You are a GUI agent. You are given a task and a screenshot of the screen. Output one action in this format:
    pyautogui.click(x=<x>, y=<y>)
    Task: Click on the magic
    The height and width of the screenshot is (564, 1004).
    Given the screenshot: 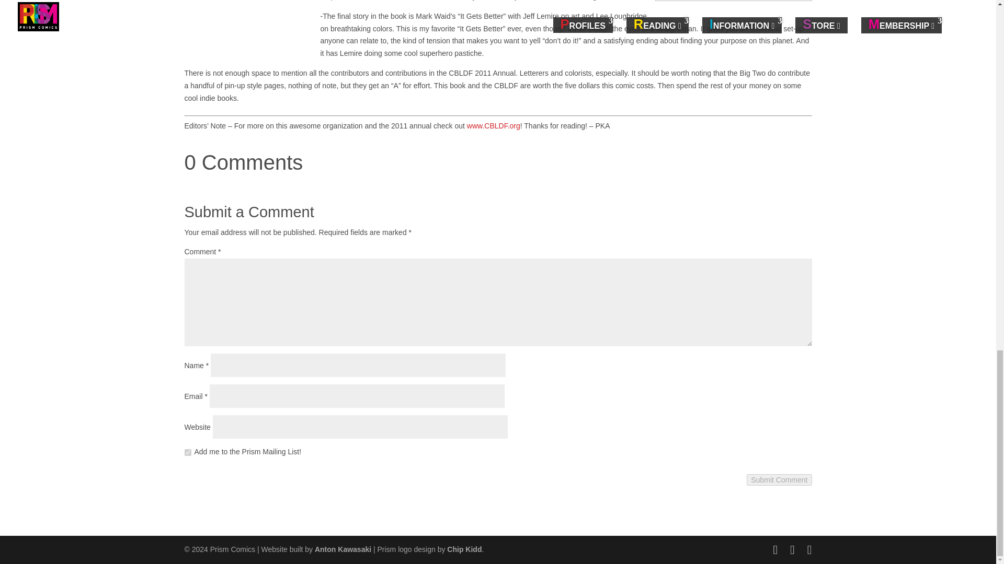 What is the action you would take?
    pyautogui.click(x=733, y=6)
    